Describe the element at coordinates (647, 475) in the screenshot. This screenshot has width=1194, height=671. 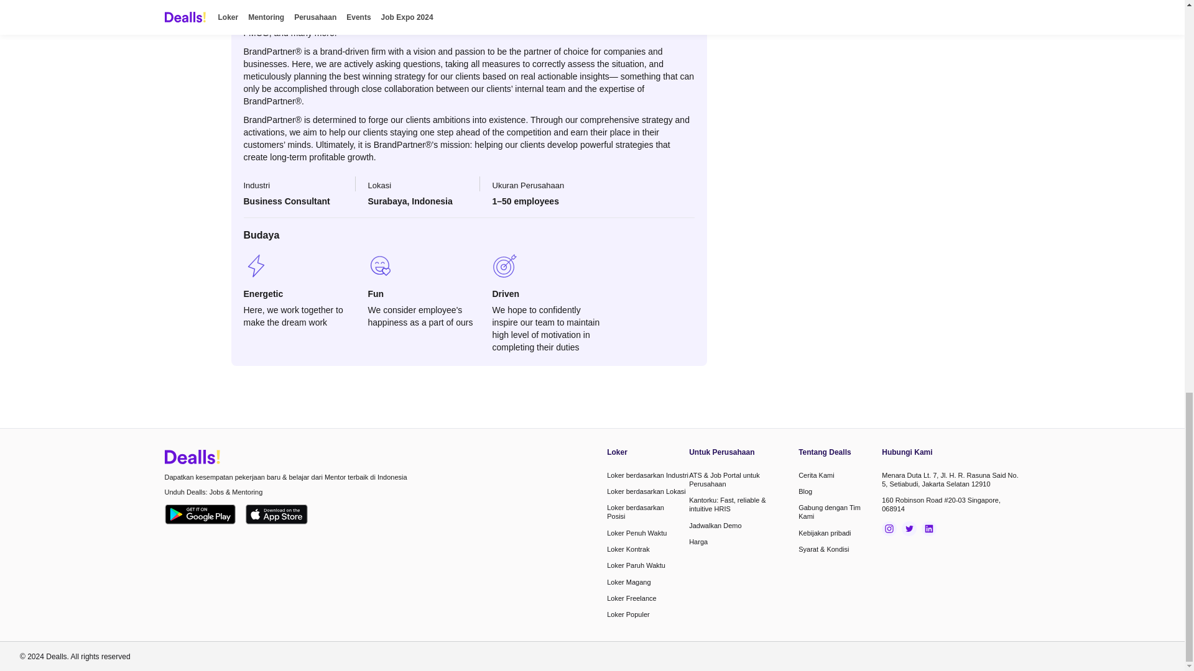
I see `Harga` at that location.